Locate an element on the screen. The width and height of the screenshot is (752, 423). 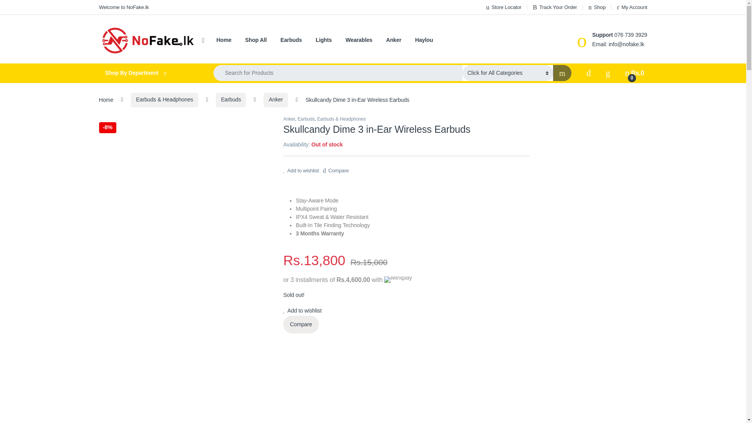
Welcome to NoFake.lk is located at coordinates (124, 7).